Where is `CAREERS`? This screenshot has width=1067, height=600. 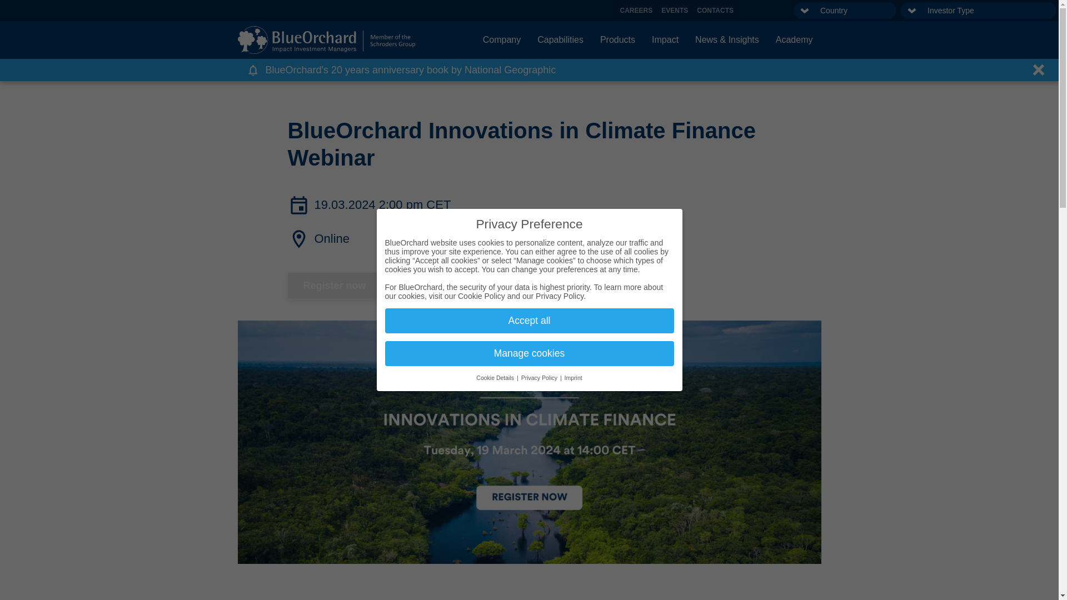
CAREERS is located at coordinates (636, 10).